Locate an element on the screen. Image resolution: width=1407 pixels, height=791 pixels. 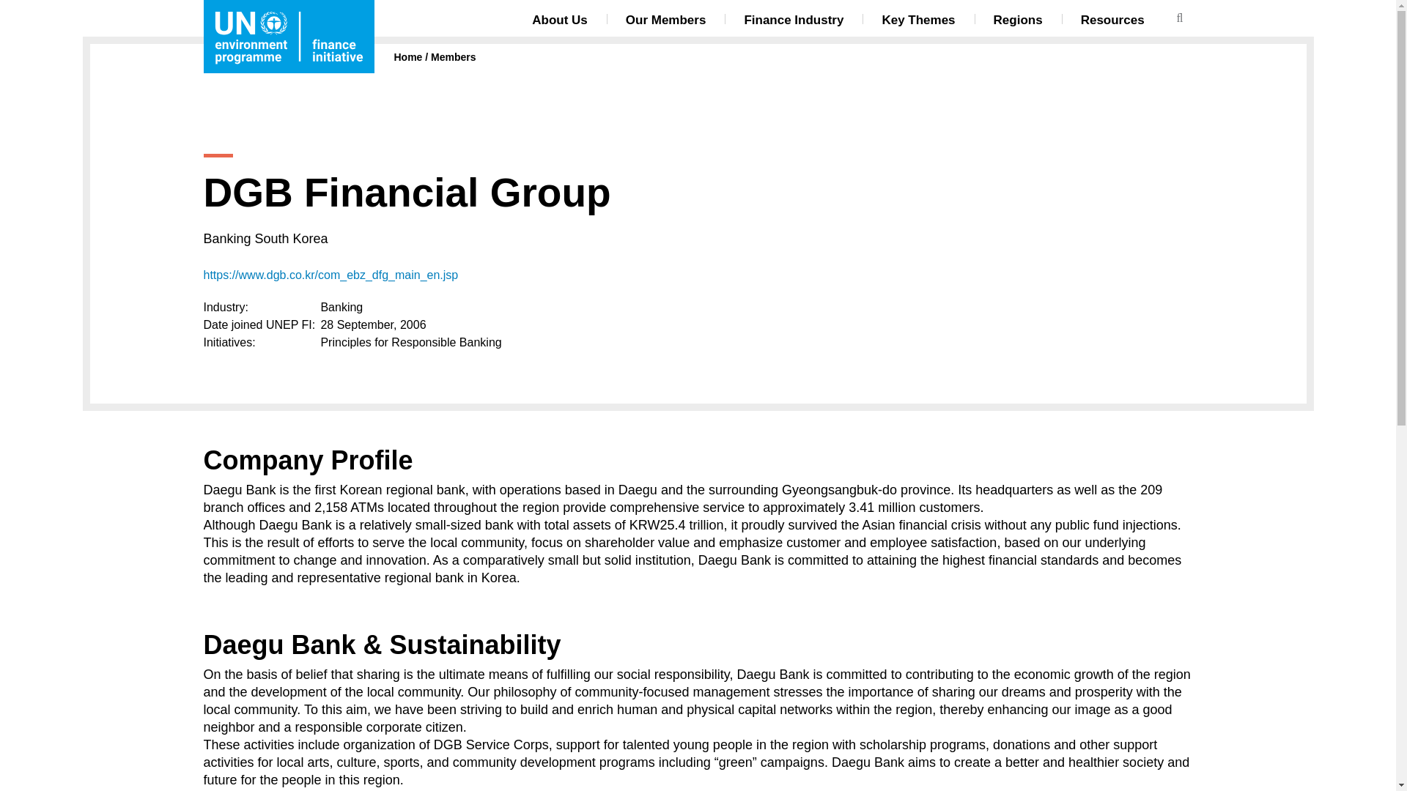
Finance Industry is located at coordinates (793, 20).